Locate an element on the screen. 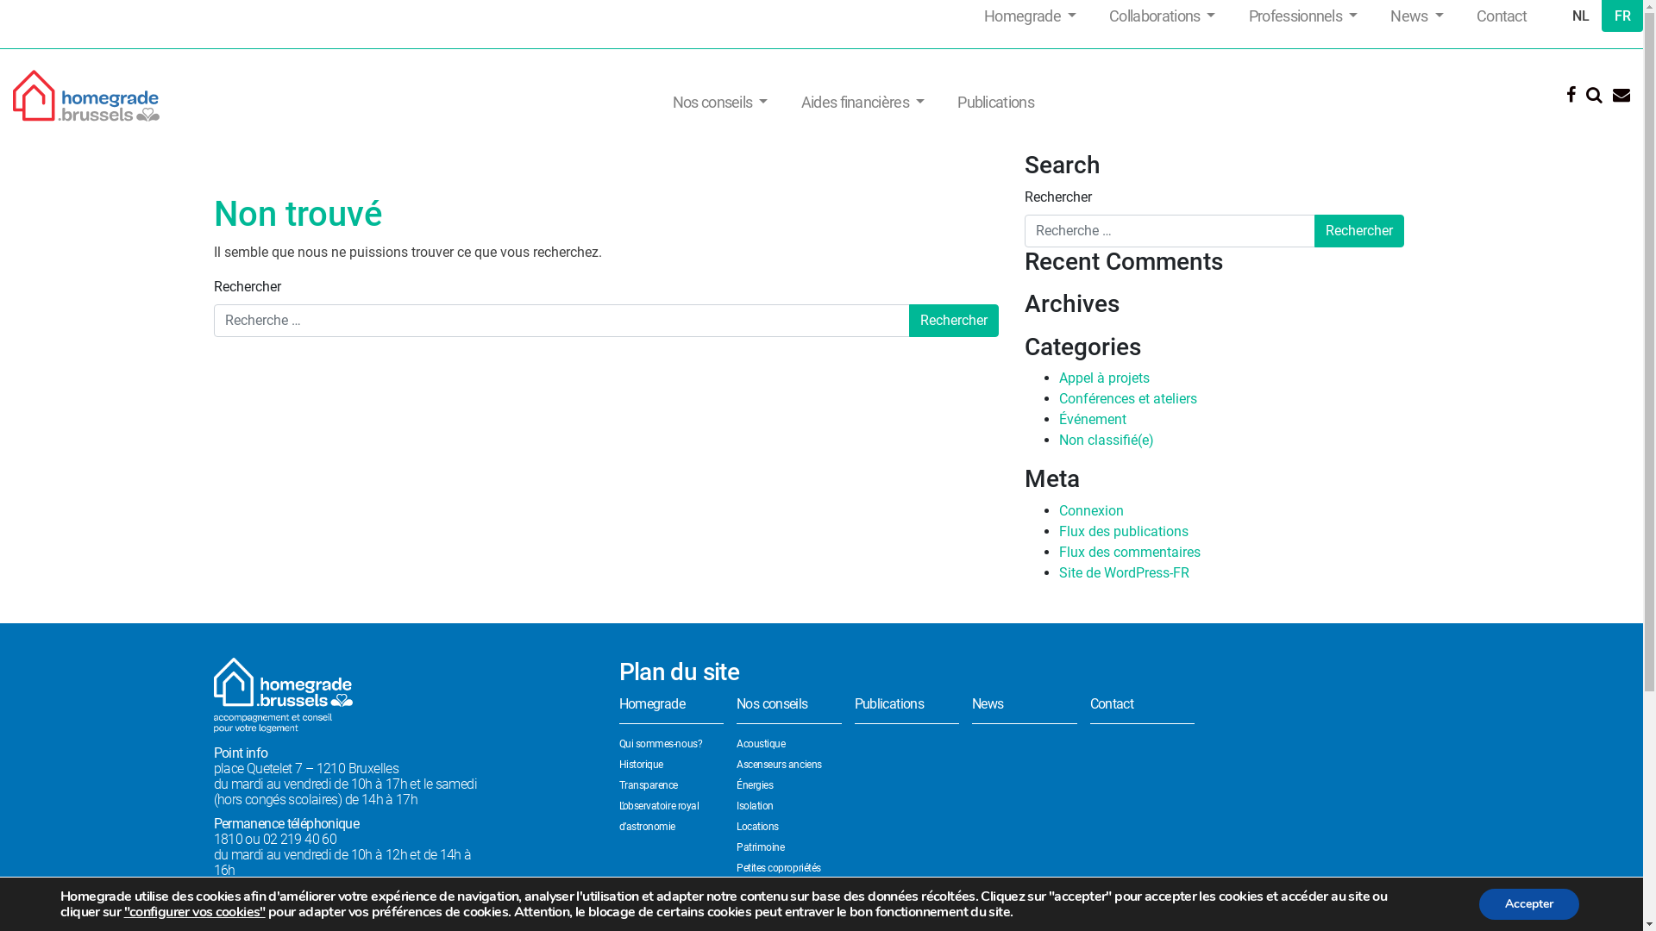 This screenshot has width=1656, height=931. Flux des publications is located at coordinates (1124, 531).